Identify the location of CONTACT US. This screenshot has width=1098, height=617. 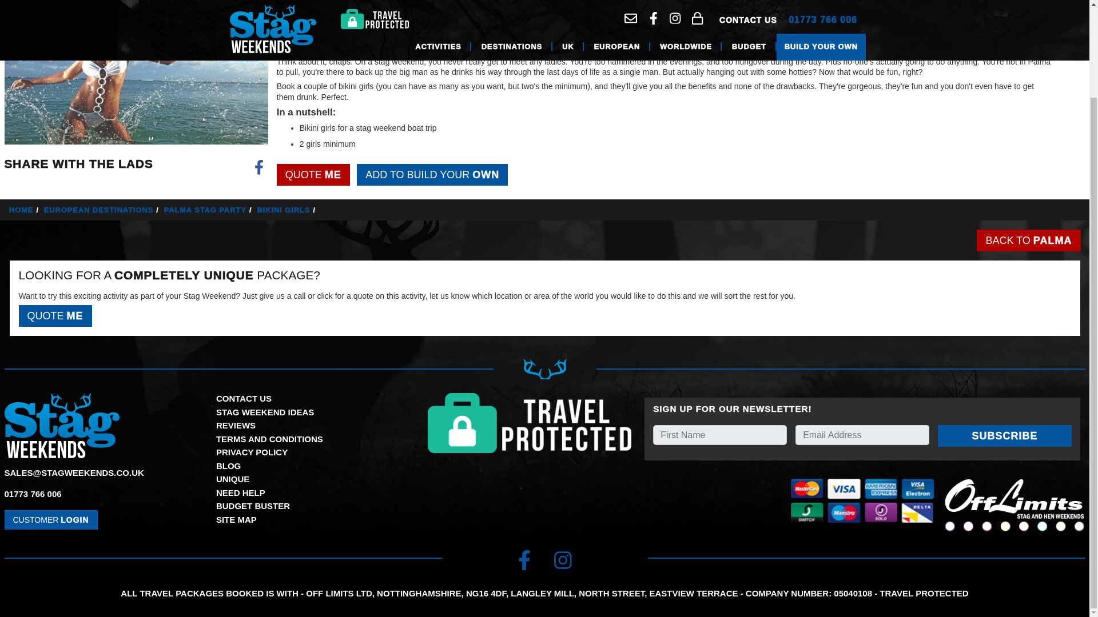
(244, 399).